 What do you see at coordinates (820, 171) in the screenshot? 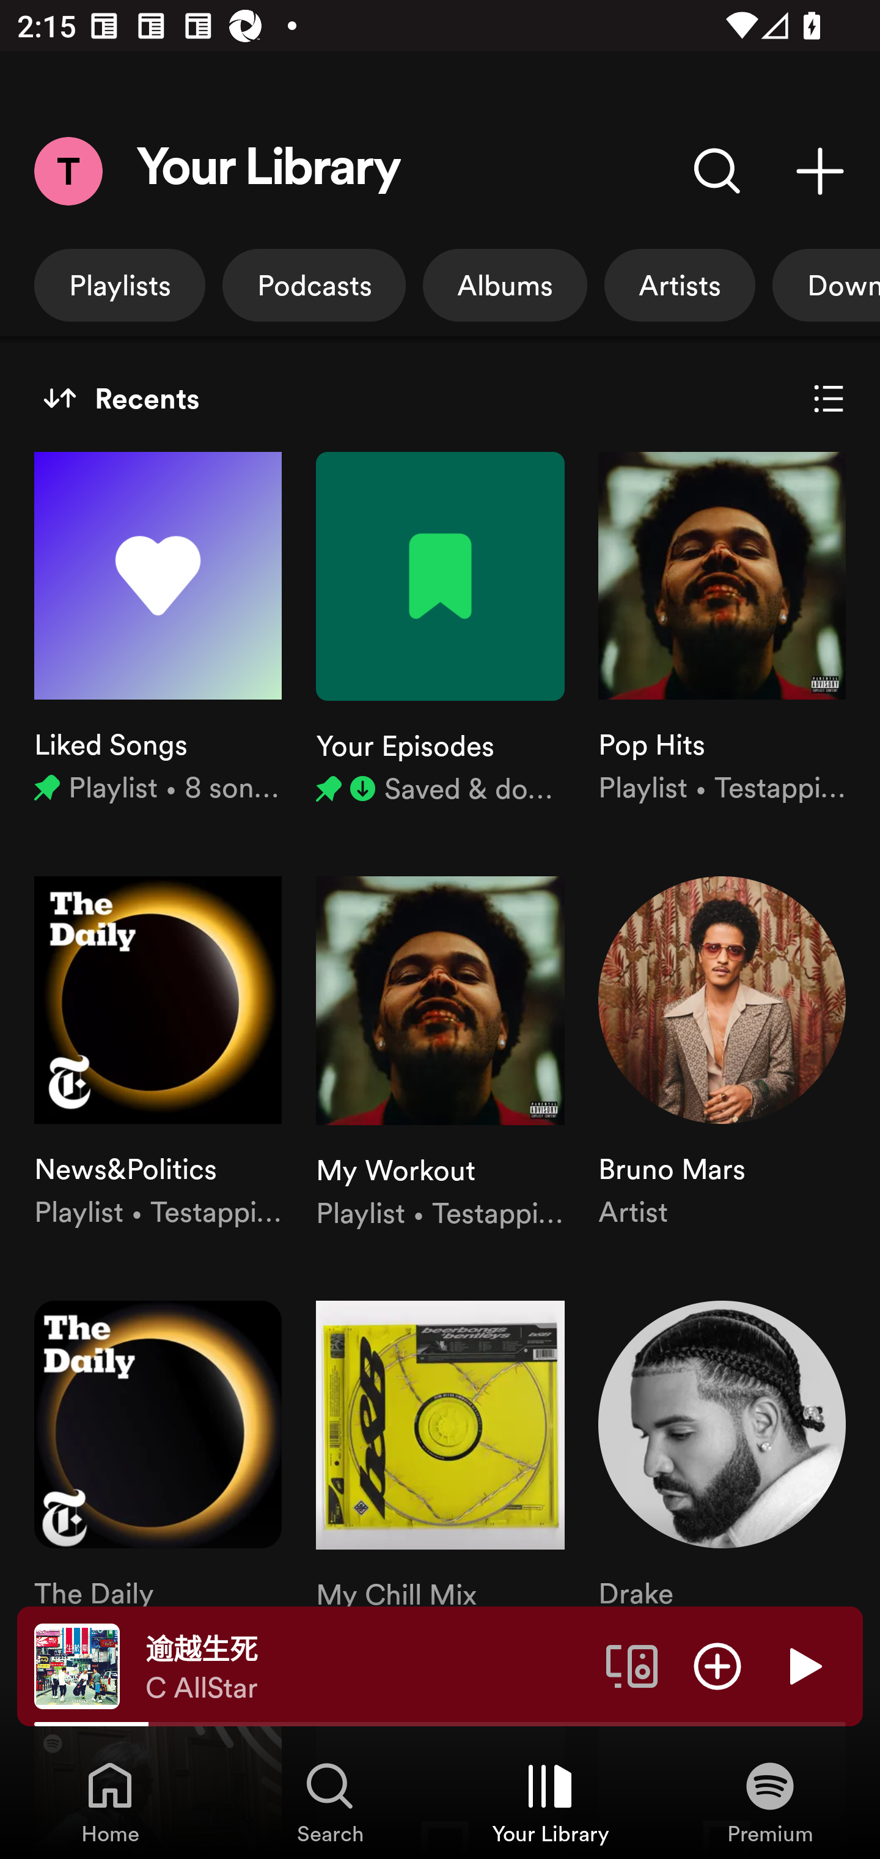
I see `Create playlist` at bounding box center [820, 171].